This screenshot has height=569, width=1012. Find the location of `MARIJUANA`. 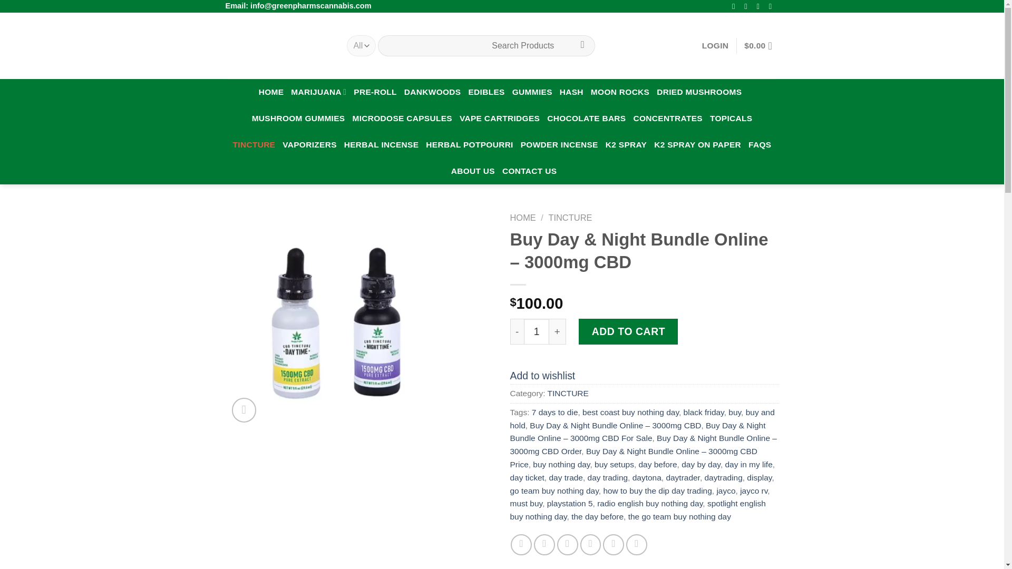

MARIJUANA is located at coordinates (318, 92).